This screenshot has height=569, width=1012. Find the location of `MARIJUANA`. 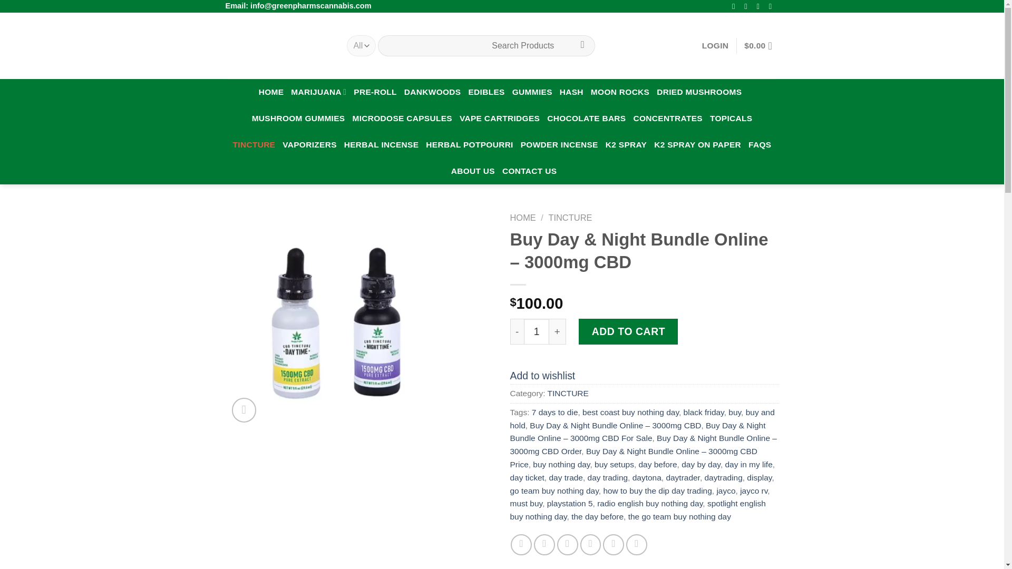

MARIJUANA is located at coordinates (318, 92).